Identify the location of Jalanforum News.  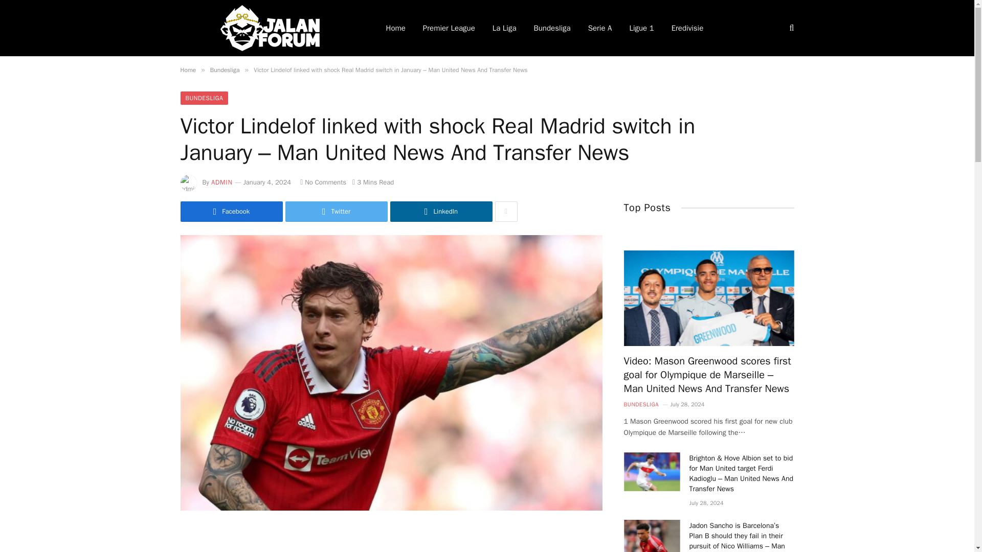
(269, 28).